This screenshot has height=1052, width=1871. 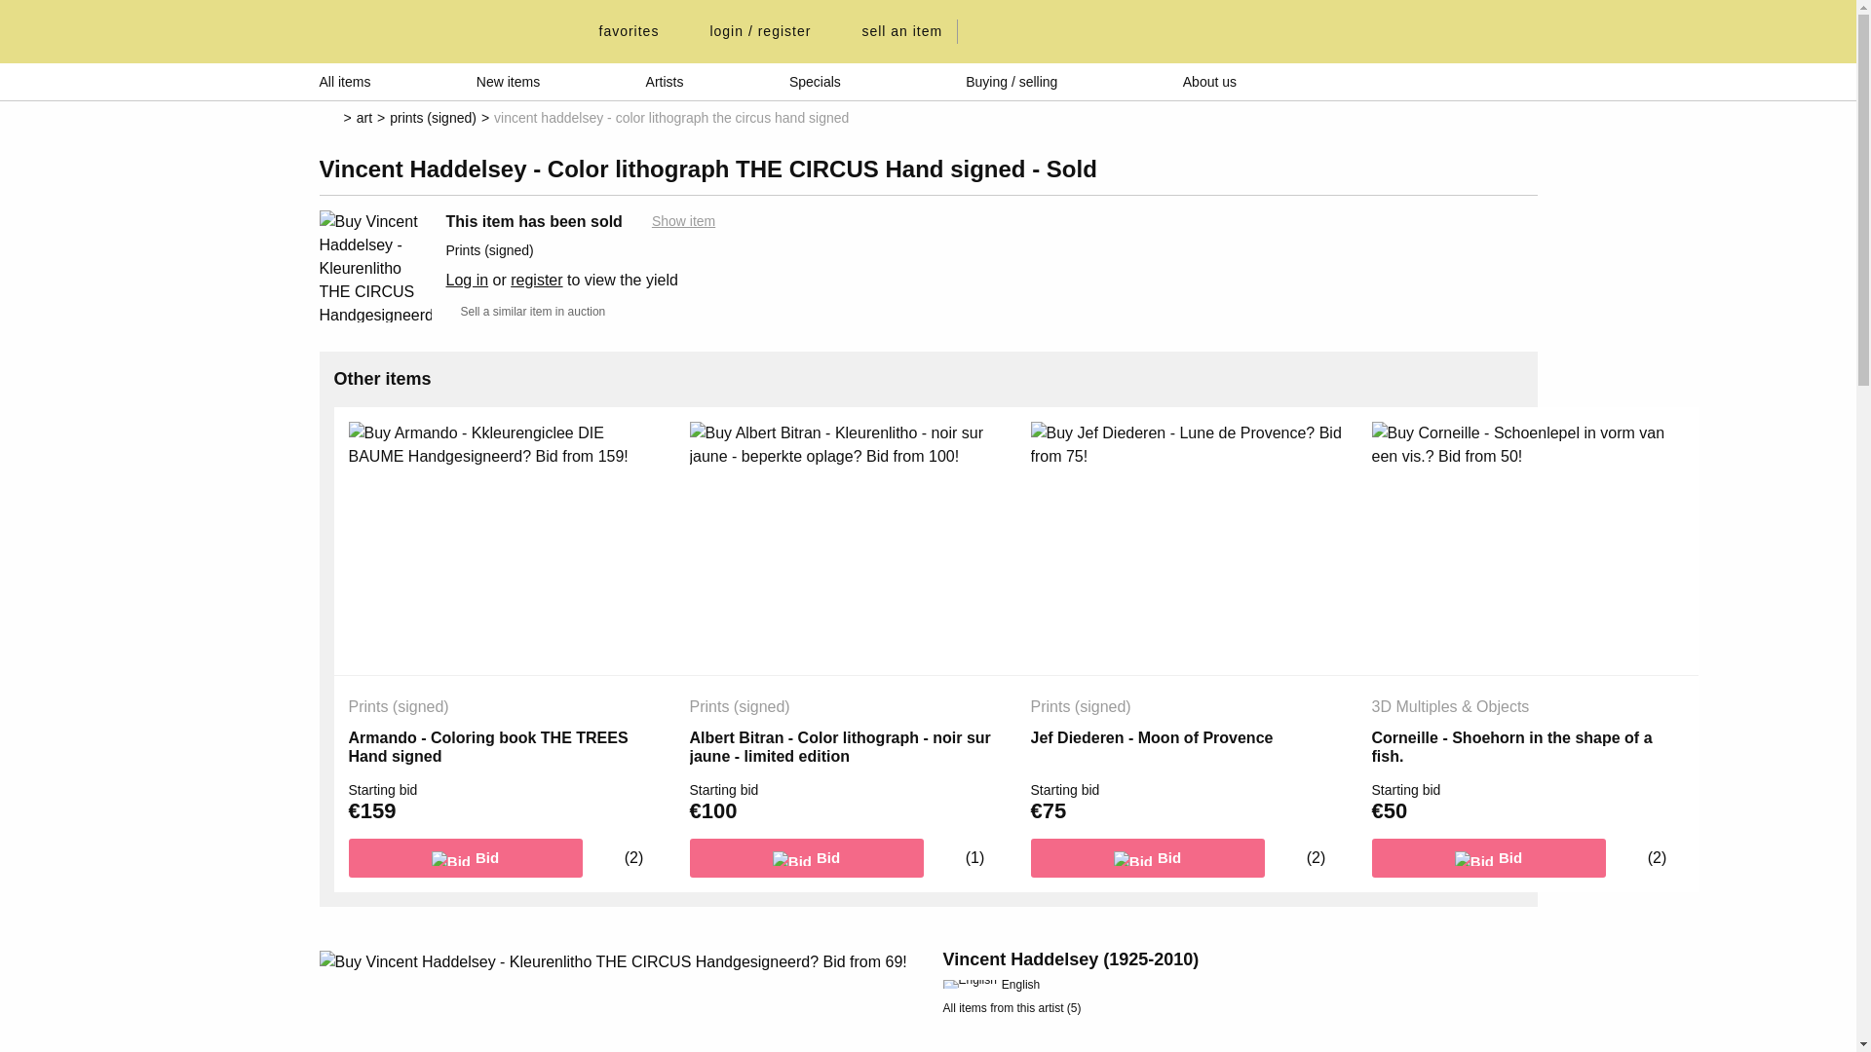 What do you see at coordinates (434, 31) in the screenshot?
I see `kunstveiling` at bounding box center [434, 31].